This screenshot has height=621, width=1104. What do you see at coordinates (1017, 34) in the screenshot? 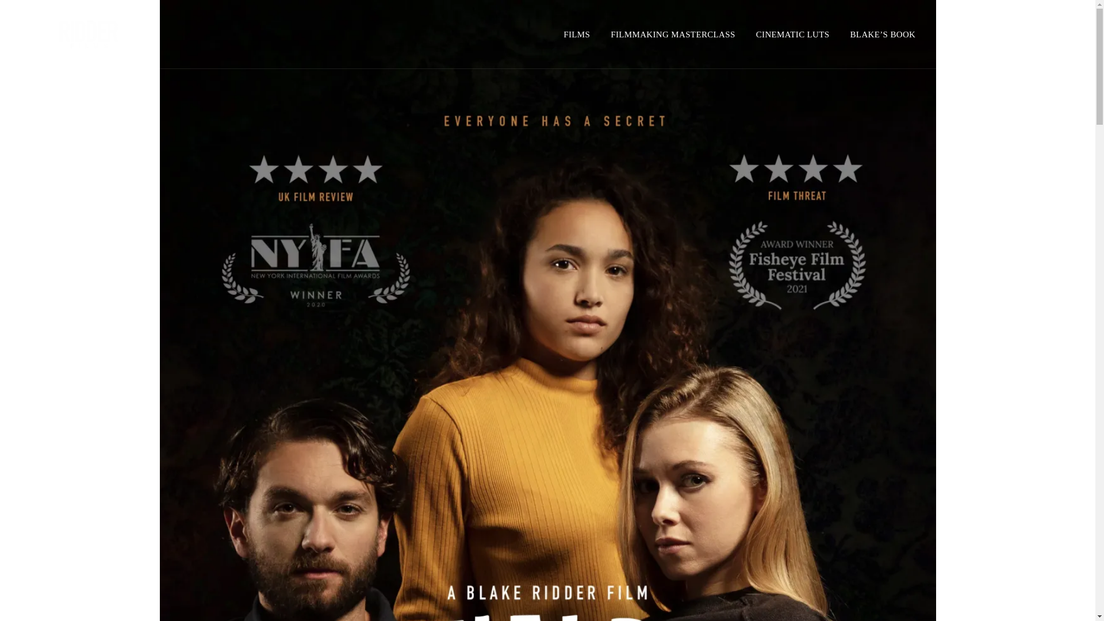
I see `CONTACT` at bounding box center [1017, 34].